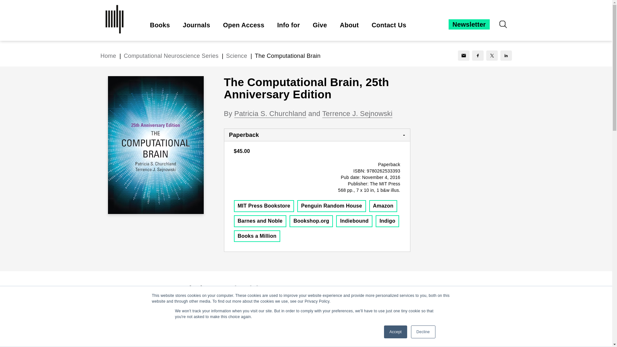  Describe the element at coordinates (469, 24) in the screenshot. I see `Newsletter` at that location.